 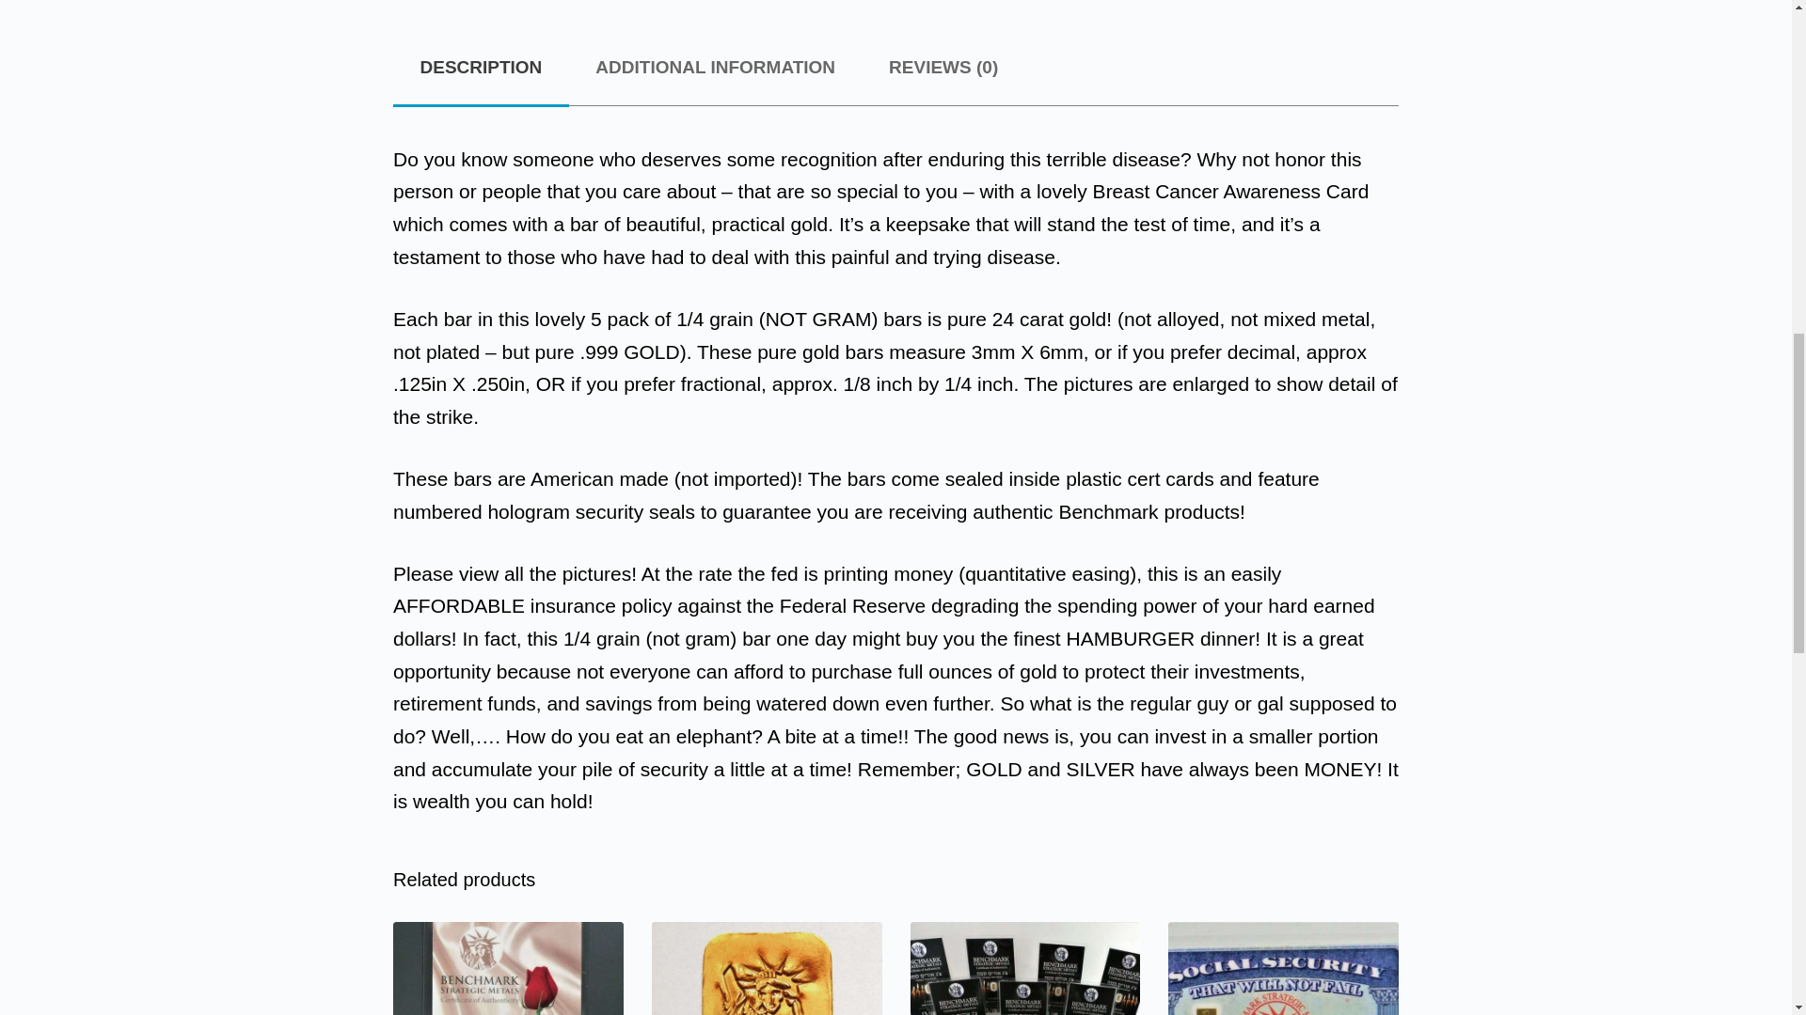 I want to click on DESCRIPTION, so click(x=481, y=68).